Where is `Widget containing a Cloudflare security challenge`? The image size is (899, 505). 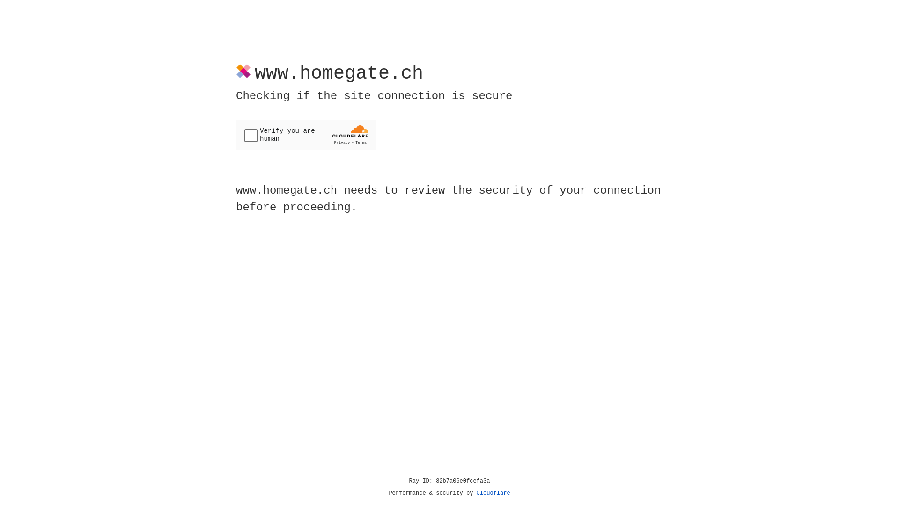
Widget containing a Cloudflare security challenge is located at coordinates (306, 135).